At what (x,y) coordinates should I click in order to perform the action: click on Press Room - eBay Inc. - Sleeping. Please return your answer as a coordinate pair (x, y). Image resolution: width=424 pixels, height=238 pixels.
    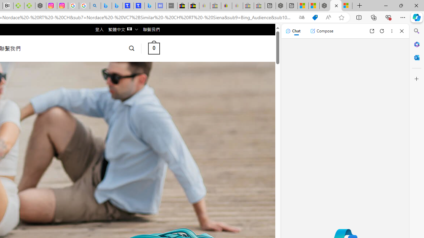
    Looking at the image, I should click on (248, 6).